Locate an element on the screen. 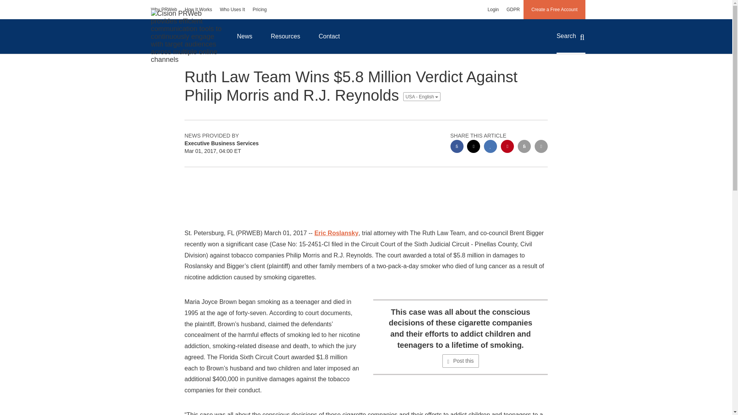 The image size is (738, 415). GDPR is located at coordinates (513, 9).